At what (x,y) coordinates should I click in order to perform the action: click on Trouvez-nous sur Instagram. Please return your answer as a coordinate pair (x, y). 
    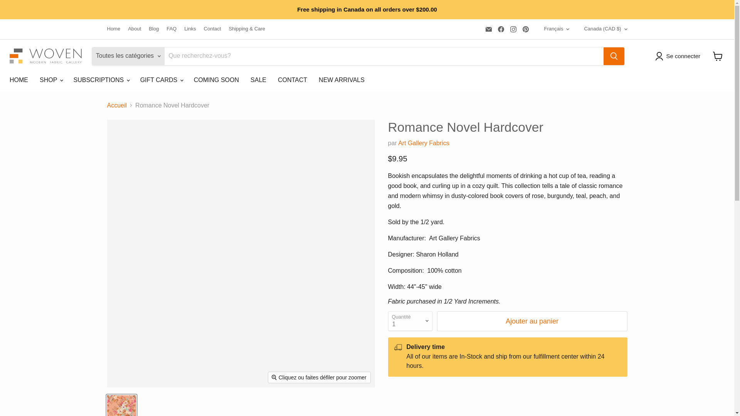
    Looking at the image, I should click on (513, 29).